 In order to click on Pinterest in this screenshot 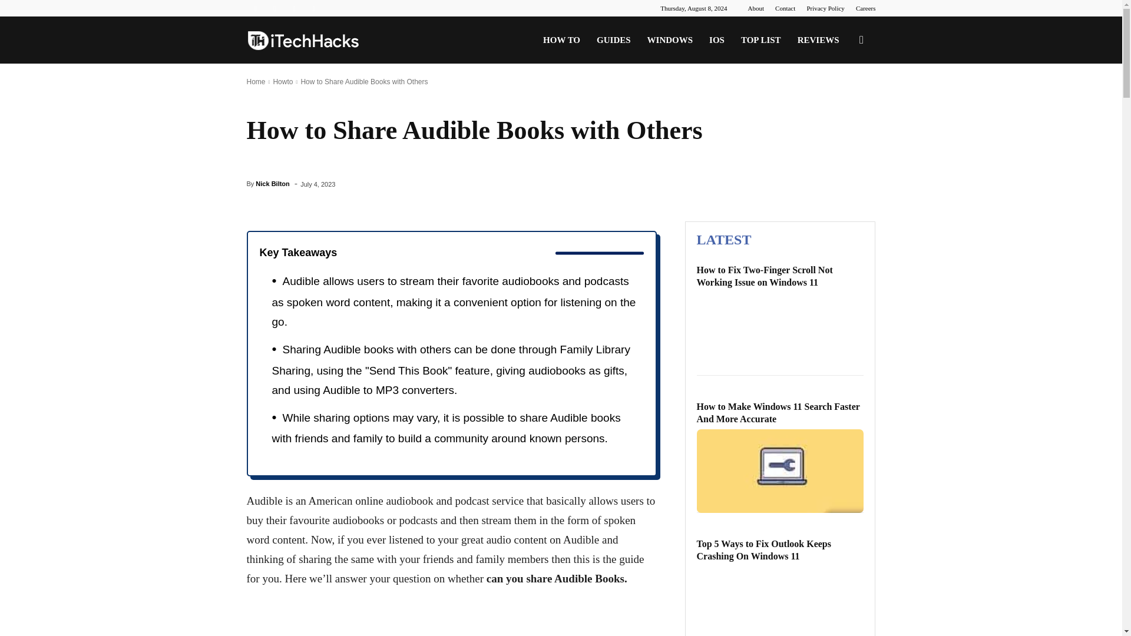, I will do `click(275, 8)`.